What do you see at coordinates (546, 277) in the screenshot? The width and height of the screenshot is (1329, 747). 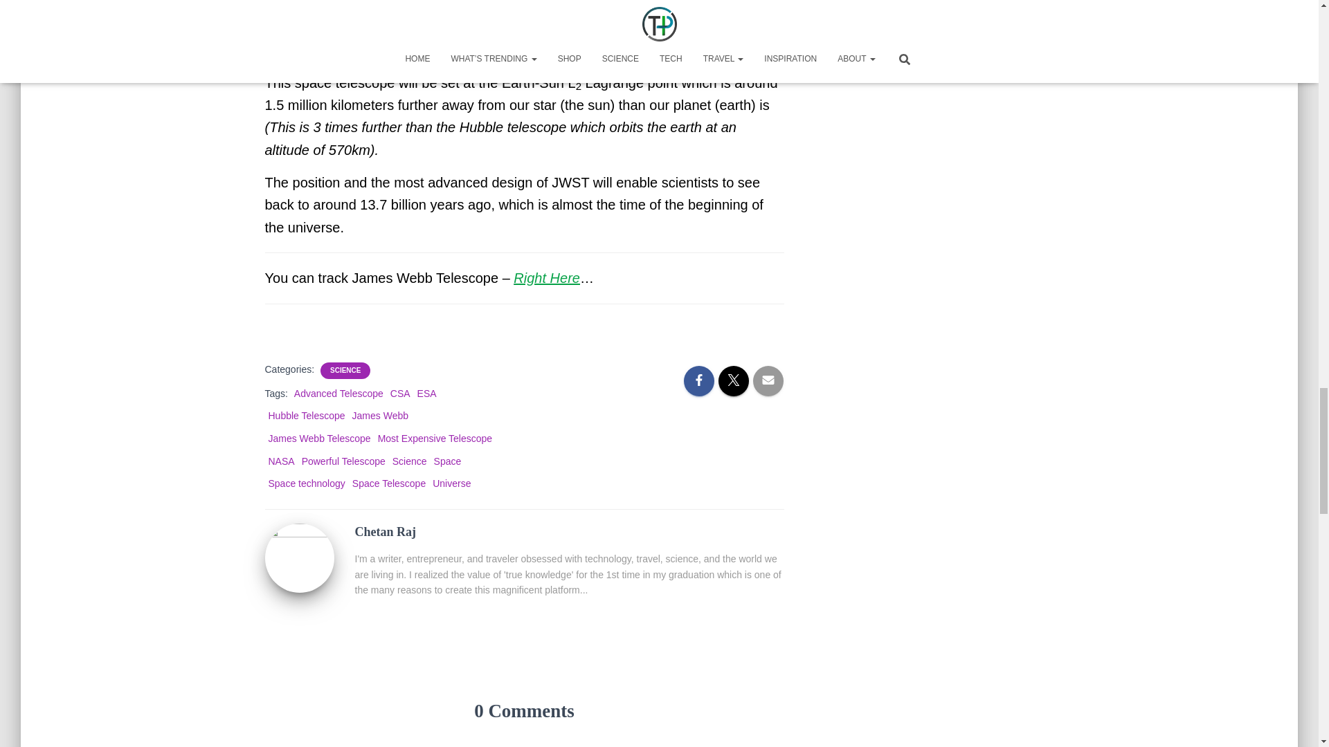 I see `Right Here` at bounding box center [546, 277].